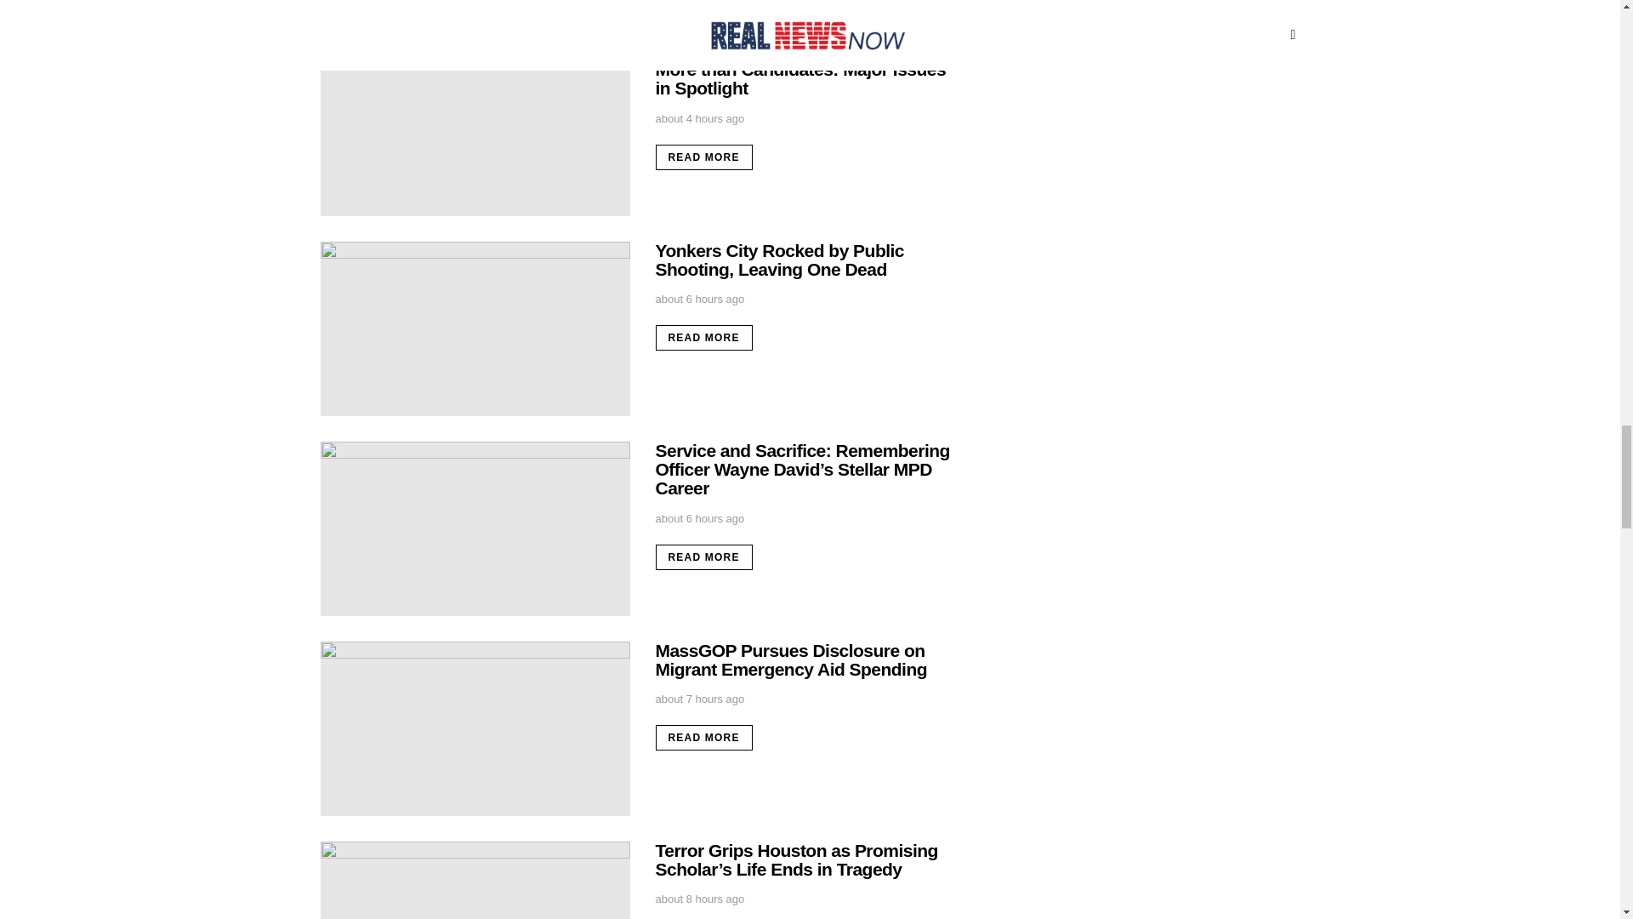 The height and width of the screenshot is (919, 1633). I want to click on READ MORE, so click(703, 337).